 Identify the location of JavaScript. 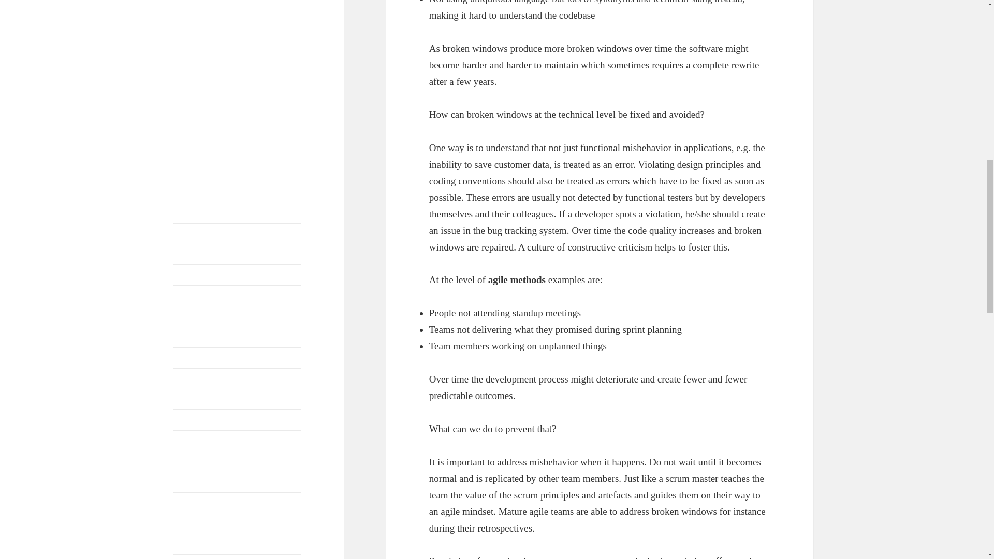
(217, 61).